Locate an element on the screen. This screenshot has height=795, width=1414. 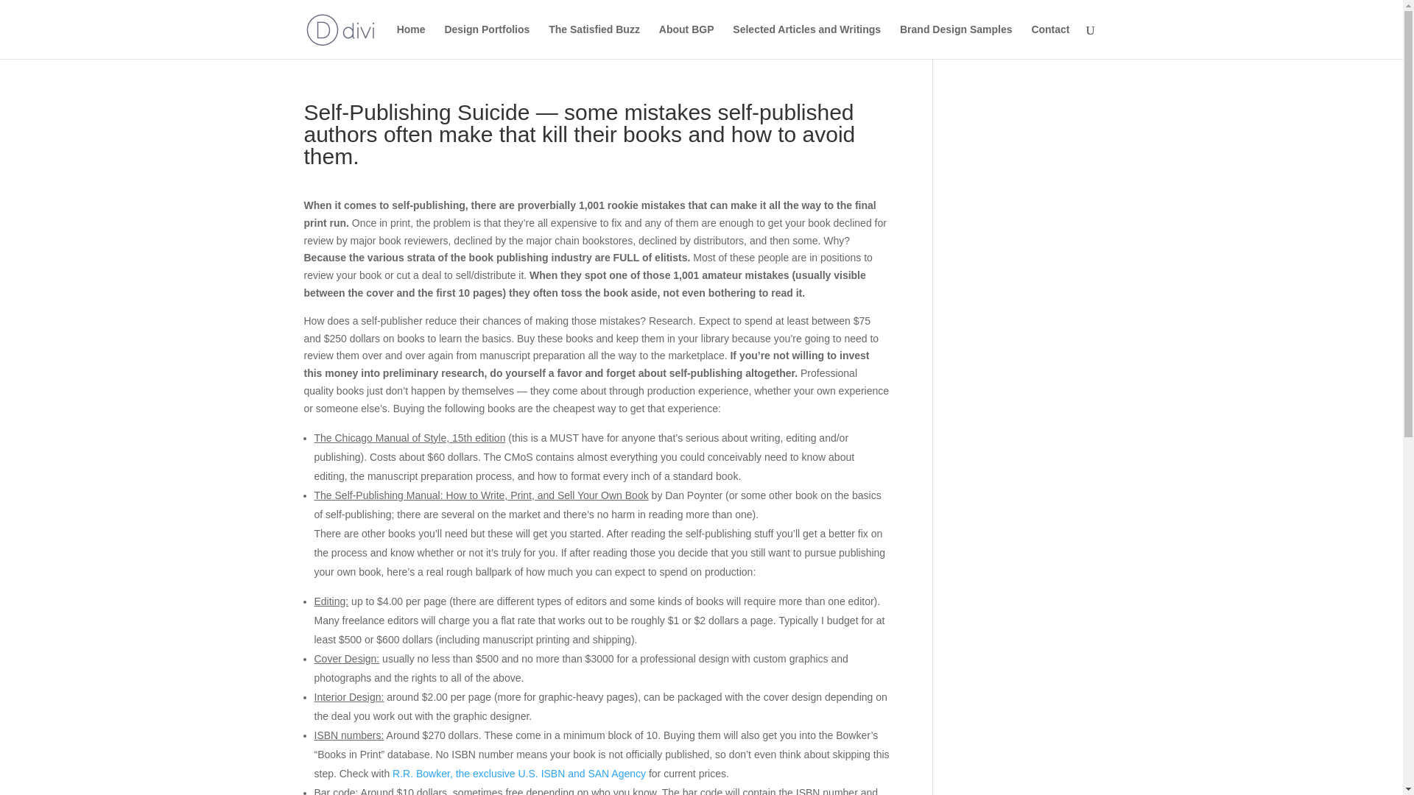
R.R. Bowker, the exclusive U.S. ISBN and SAN Agency is located at coordinates (519, 774).